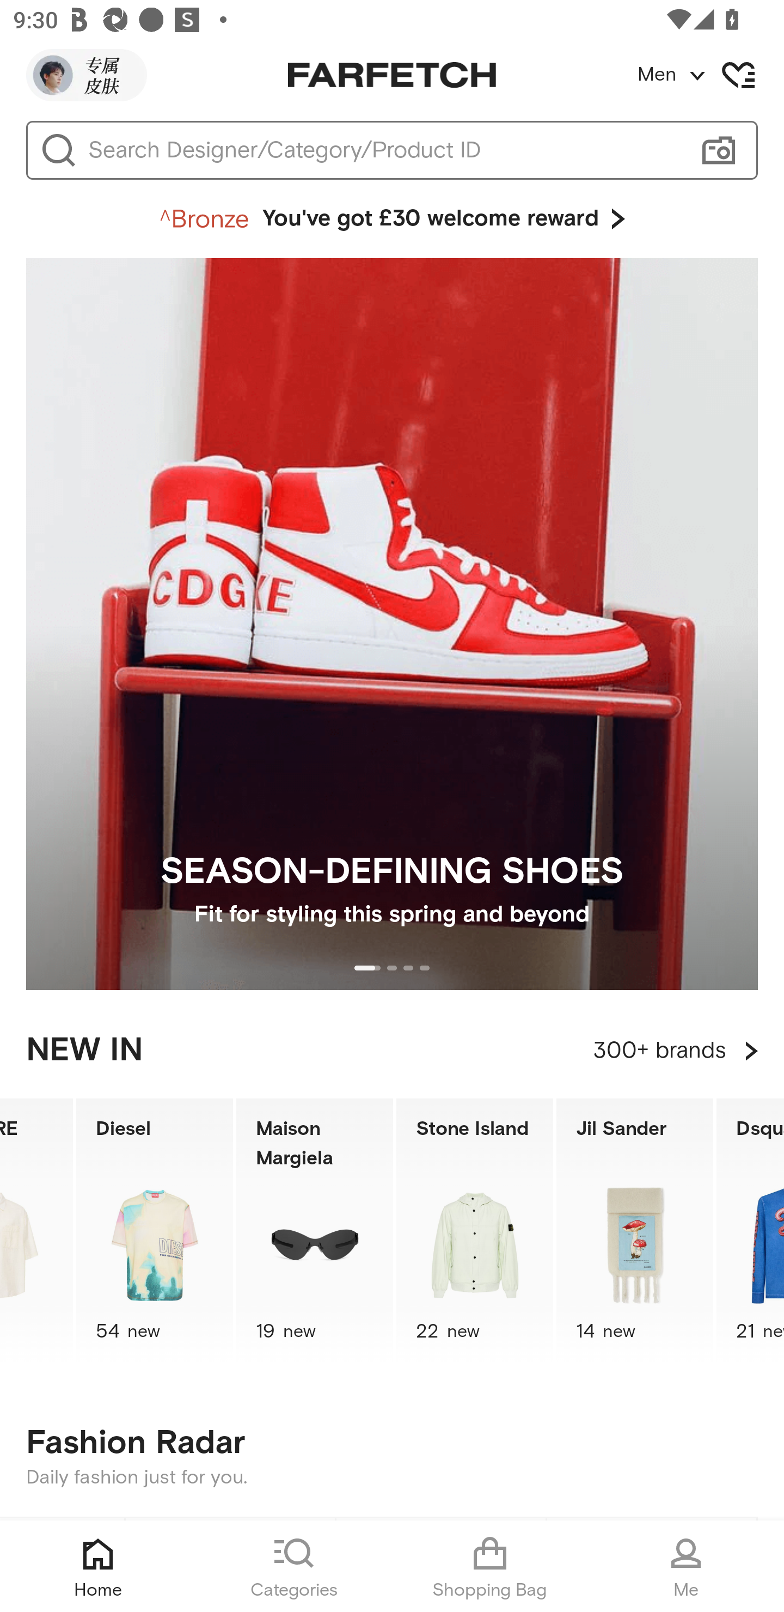  What do you see at coordinates (710, 75) in the screenshot?
I see `Men` at bounding box center [710, 75].